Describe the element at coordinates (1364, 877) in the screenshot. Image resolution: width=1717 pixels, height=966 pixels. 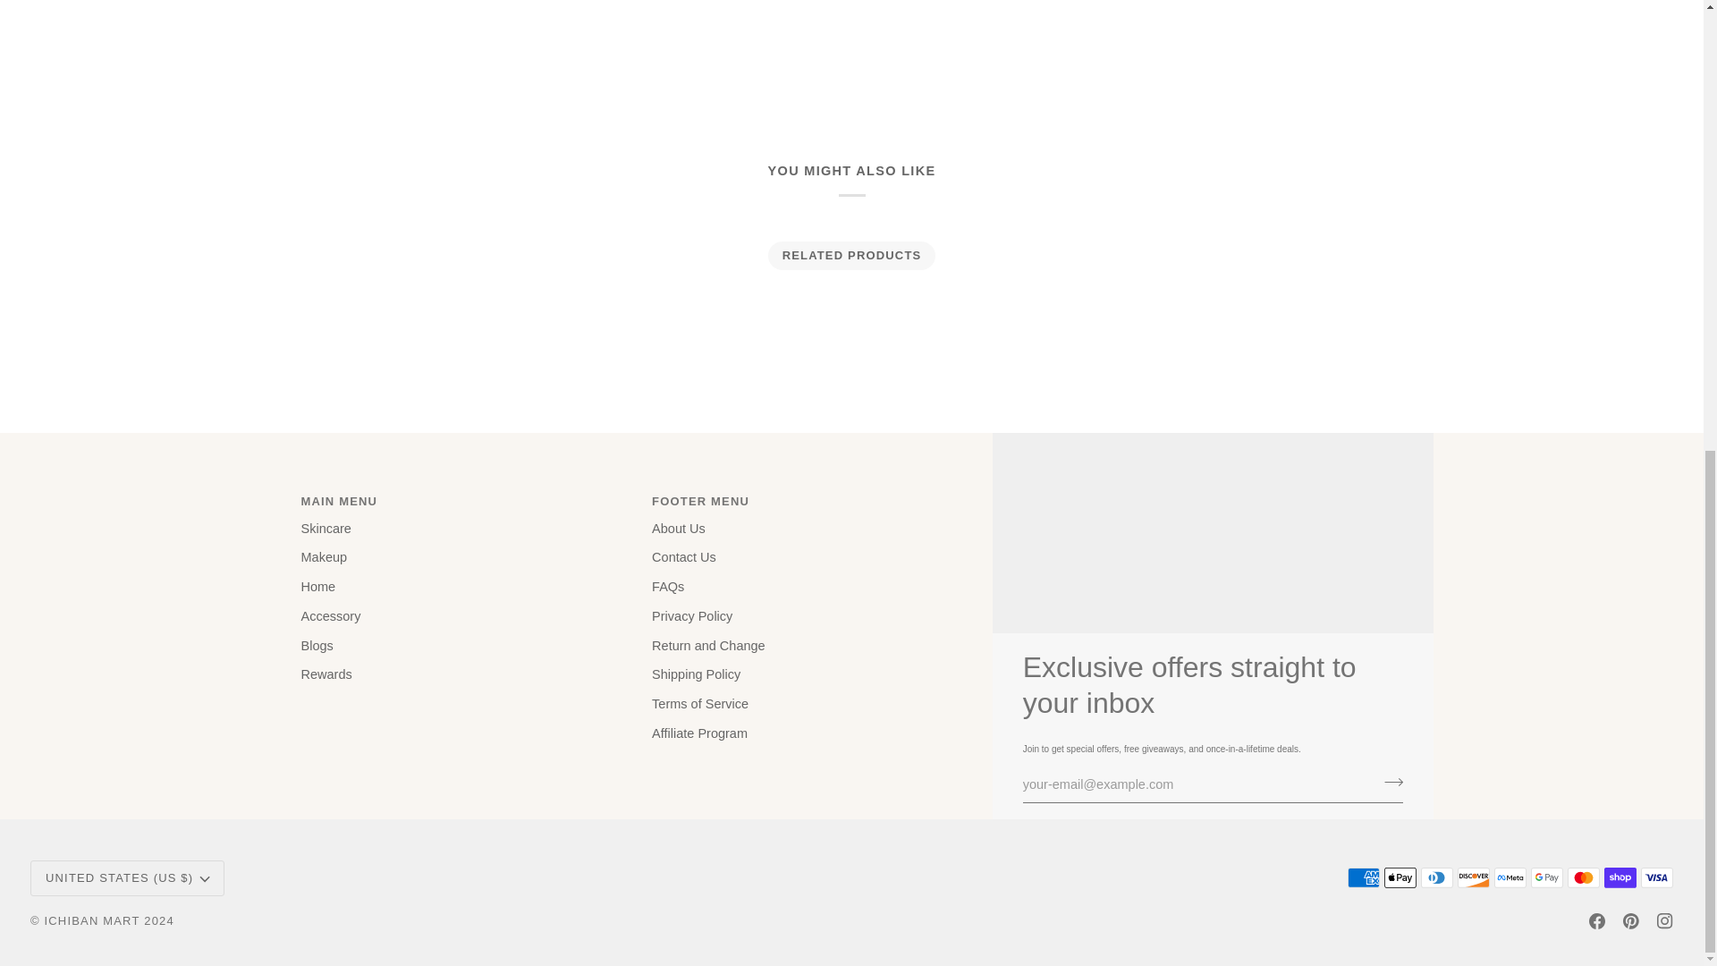
I see `AMERICAN EXPRESS` at that location.